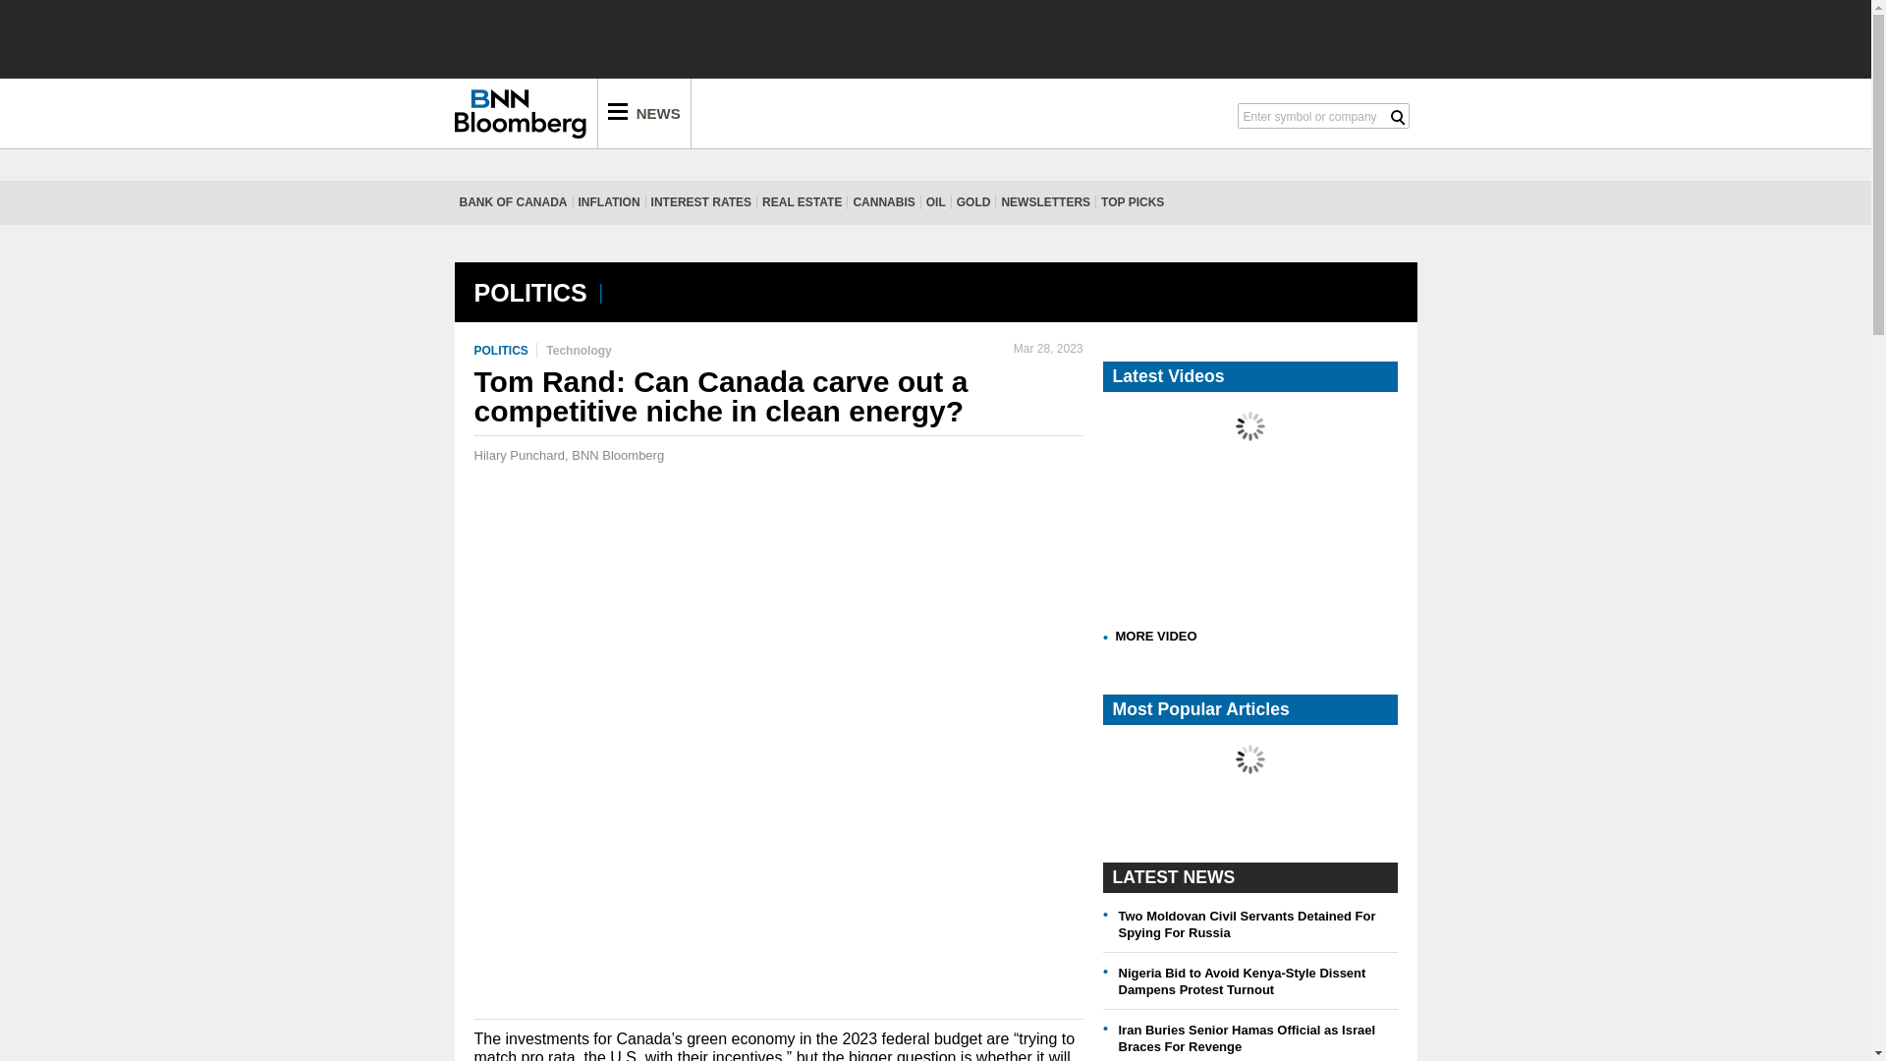 The image size is (1886, 1061). I want to click on Enter symbol or company, so click(1313, 114).